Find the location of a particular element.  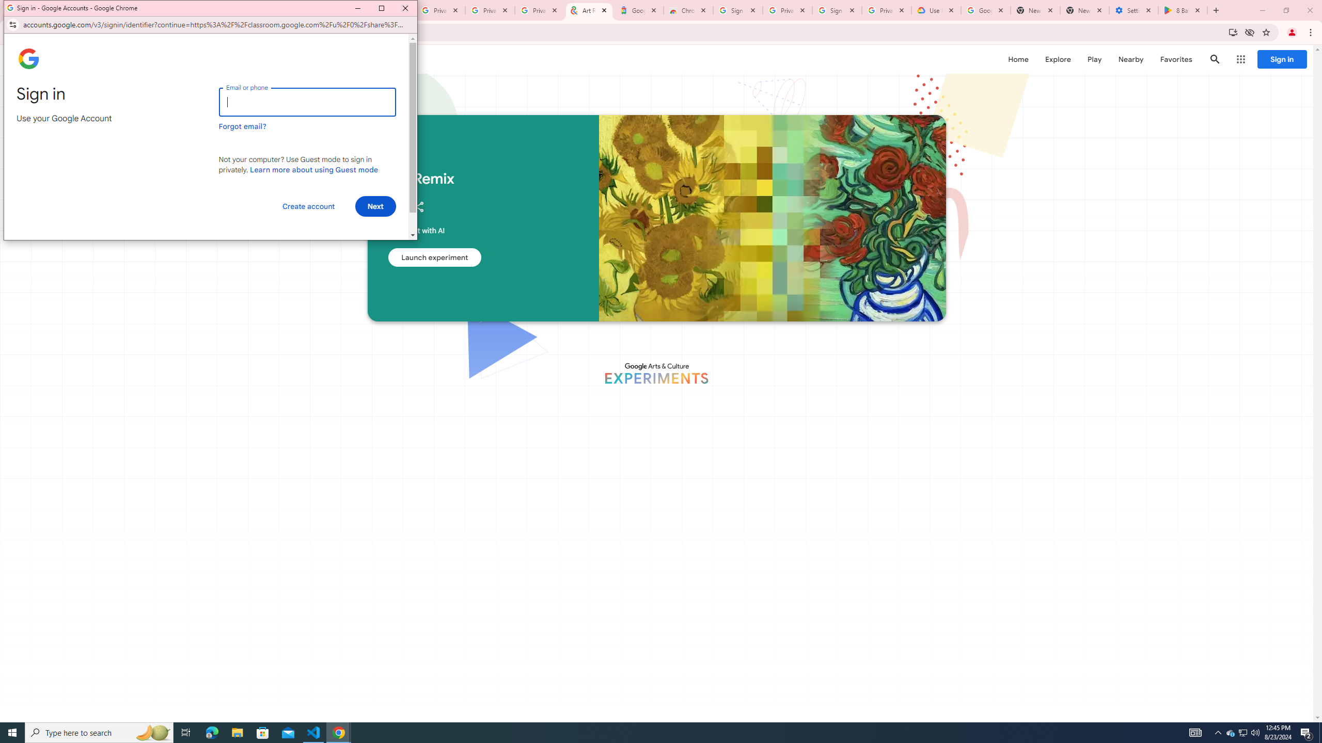

Maximize is located at coordinates (382, 8).